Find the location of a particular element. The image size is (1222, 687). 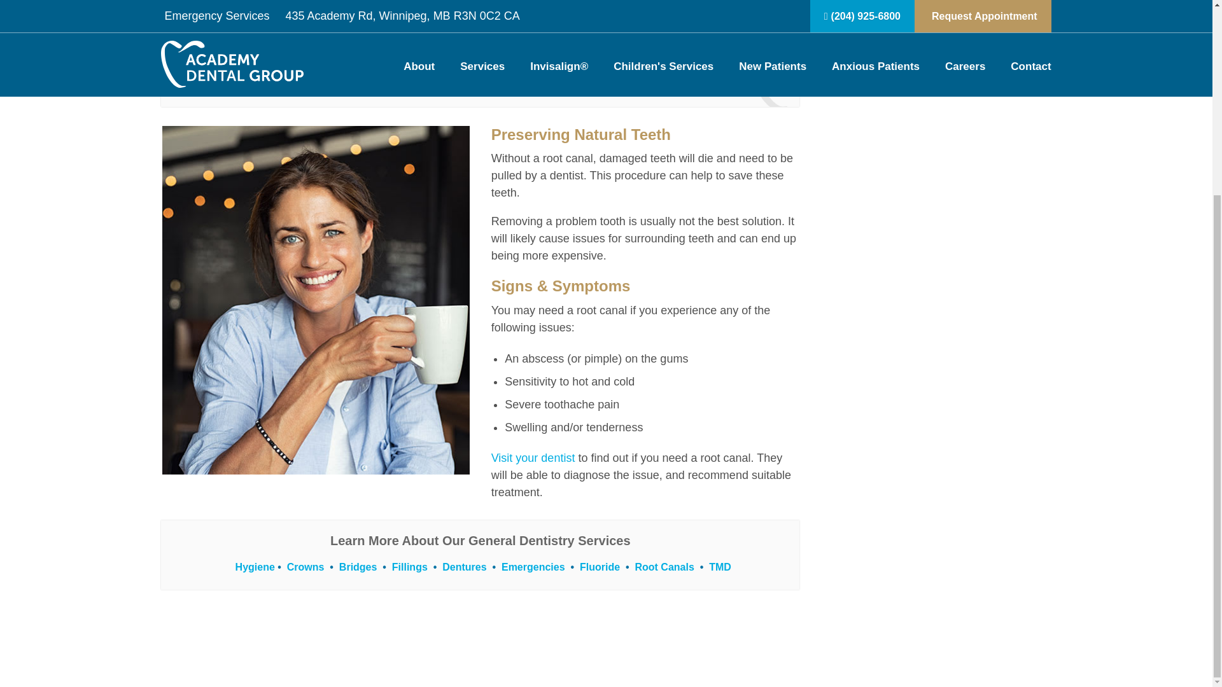

Crowns is located at coordinates (305, 567).